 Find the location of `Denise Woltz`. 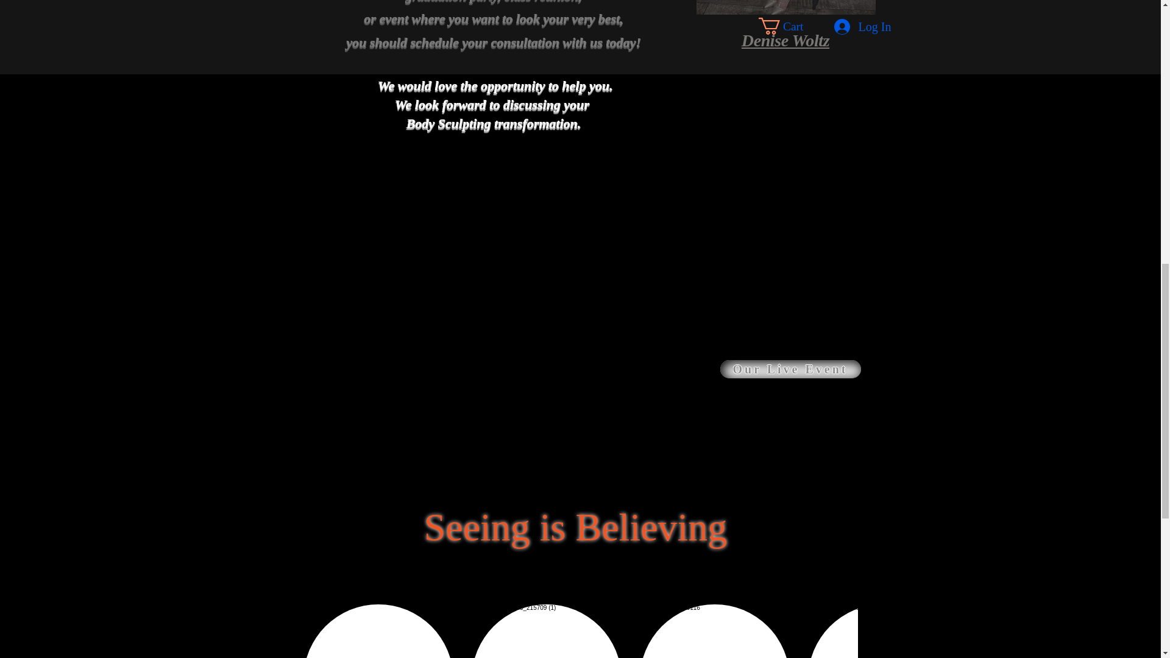

Denise Woltz is located at coordinates (785, 38).